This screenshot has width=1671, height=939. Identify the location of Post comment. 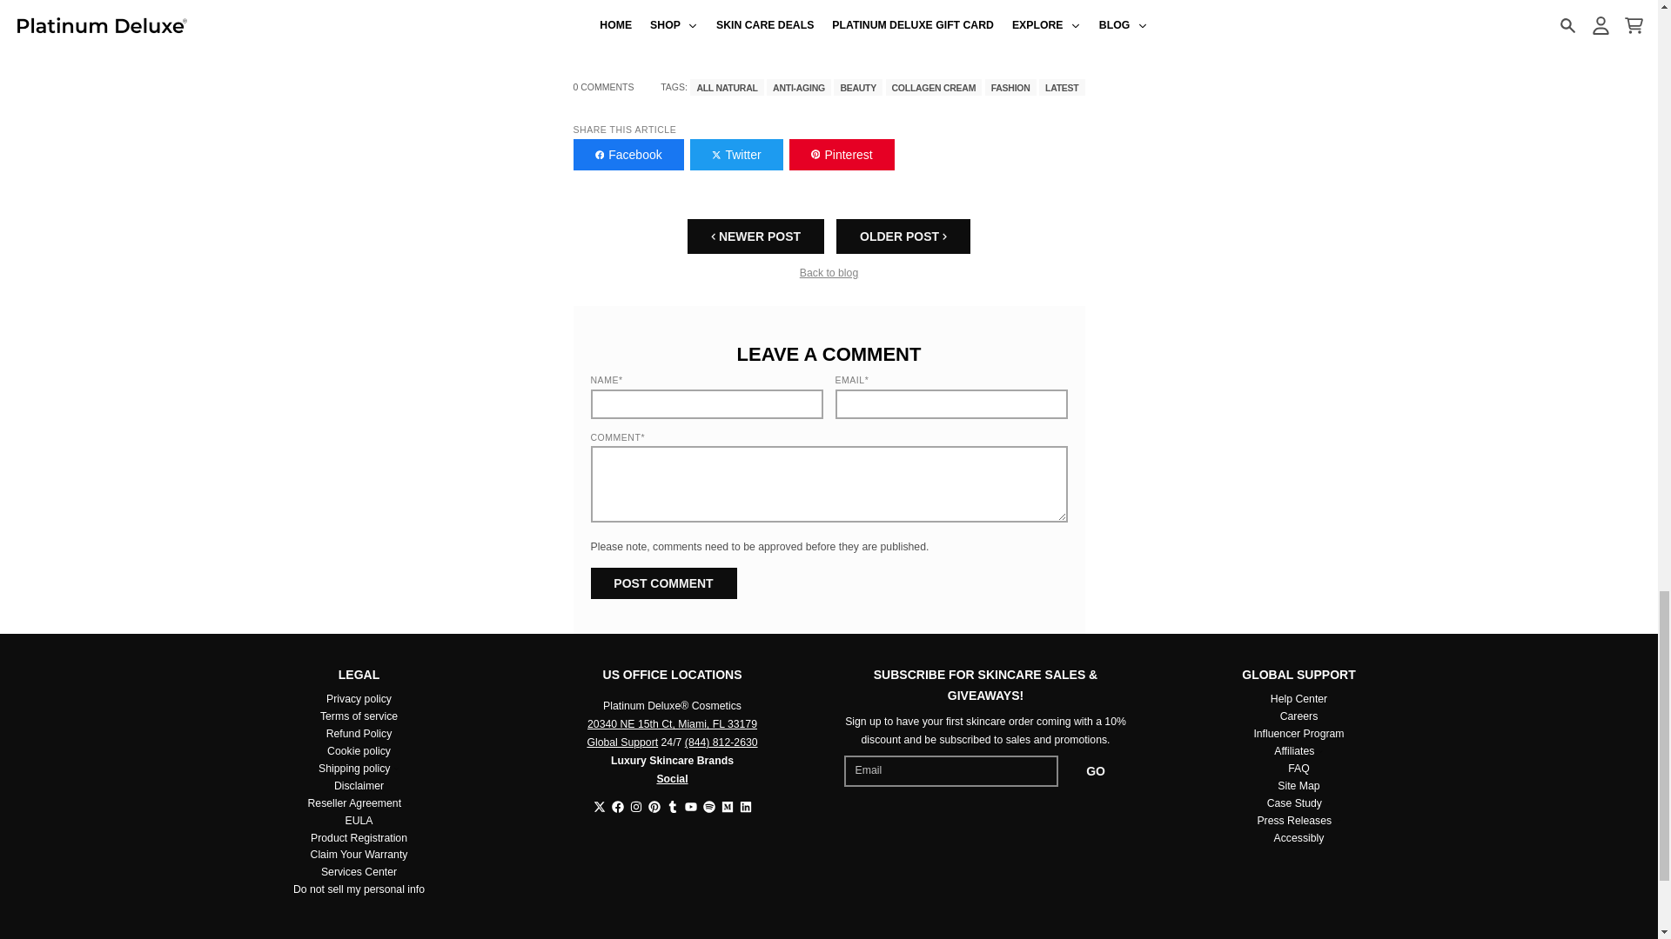
(663, 583).